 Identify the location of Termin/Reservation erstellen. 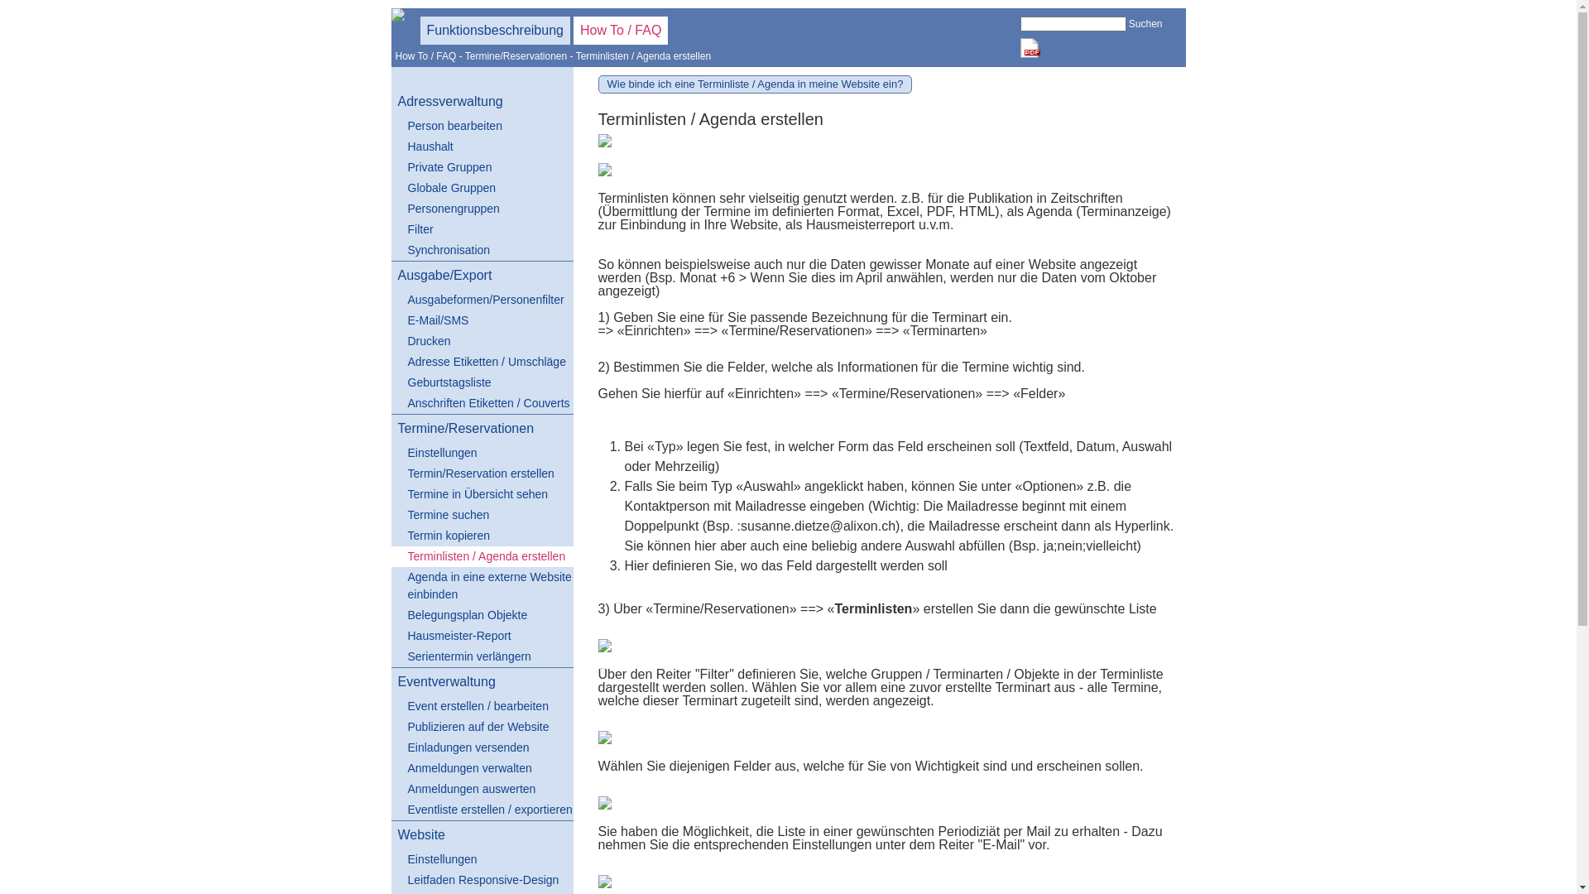
(482, 473).